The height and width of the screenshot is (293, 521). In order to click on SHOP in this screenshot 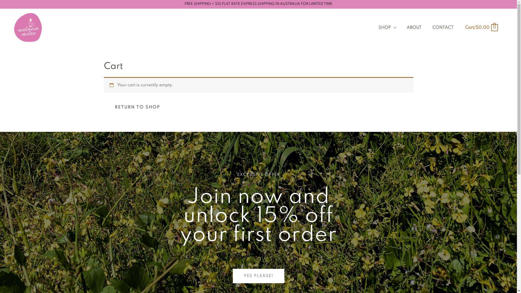, I will do `click(387, 28)`.